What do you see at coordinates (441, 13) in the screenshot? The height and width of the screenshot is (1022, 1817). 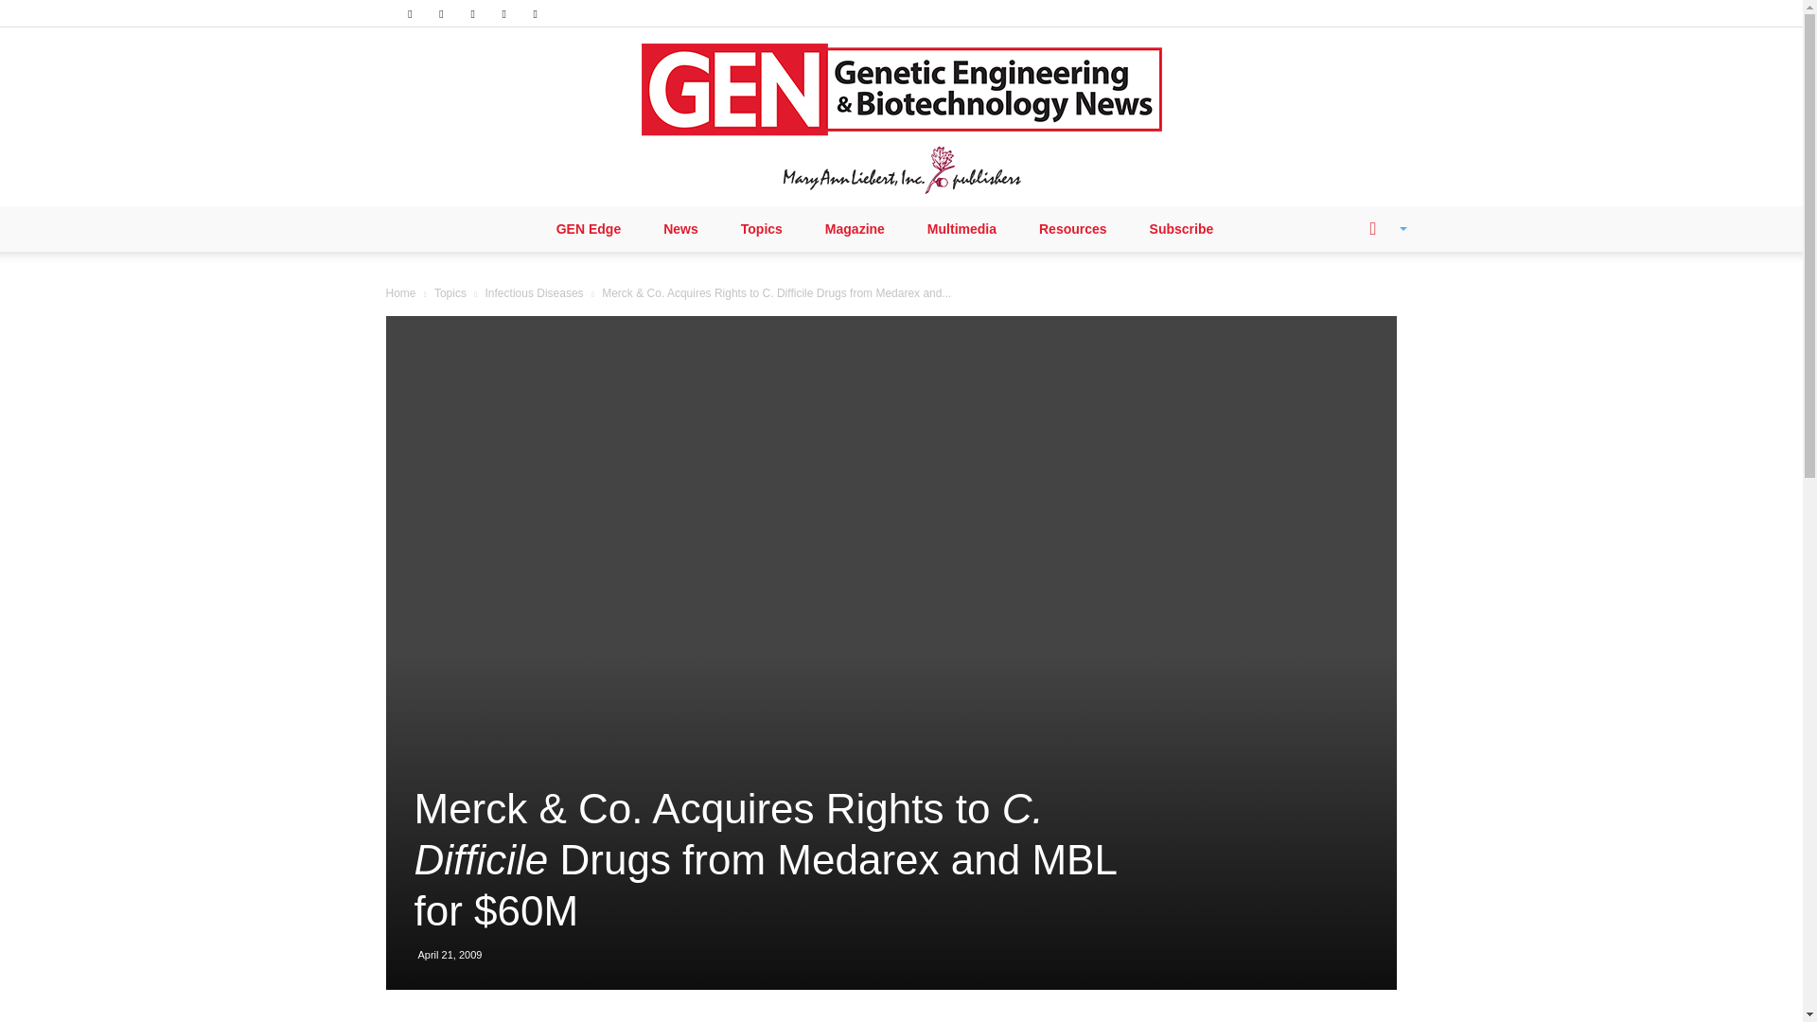 I see `Linkedin` at bounding box center [441, 13].